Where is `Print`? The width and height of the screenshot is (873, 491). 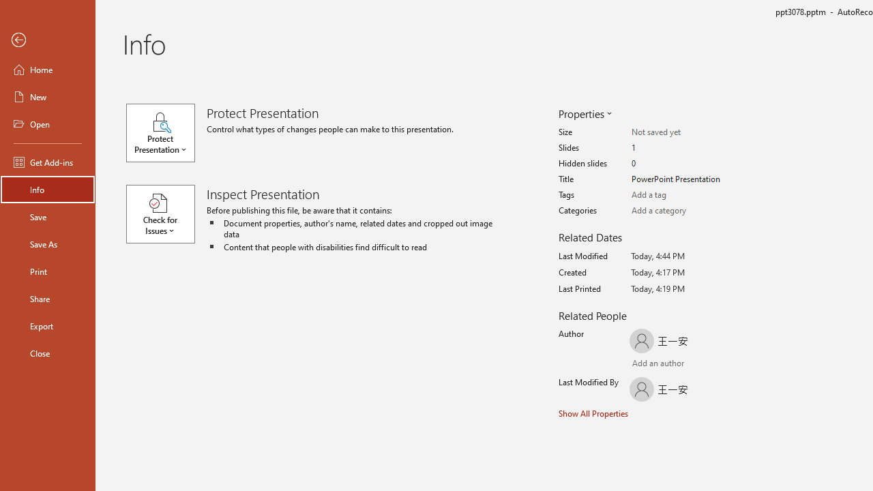 Print is located at coordinates (48, 271).